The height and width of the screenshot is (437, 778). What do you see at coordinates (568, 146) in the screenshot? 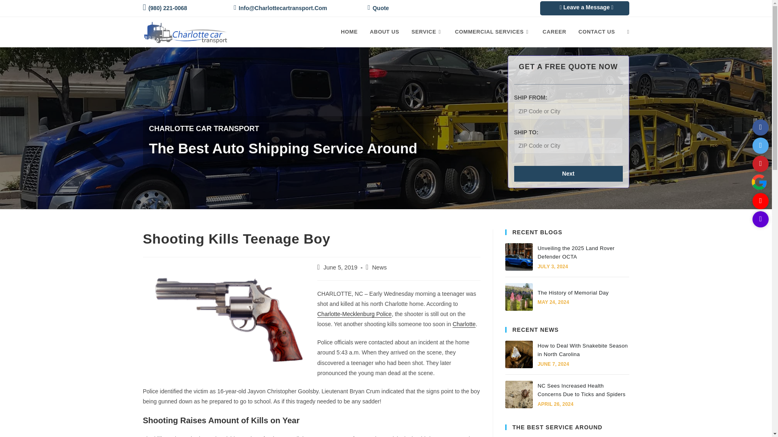
I see `Enter a location` at bounding box center [568, 146].